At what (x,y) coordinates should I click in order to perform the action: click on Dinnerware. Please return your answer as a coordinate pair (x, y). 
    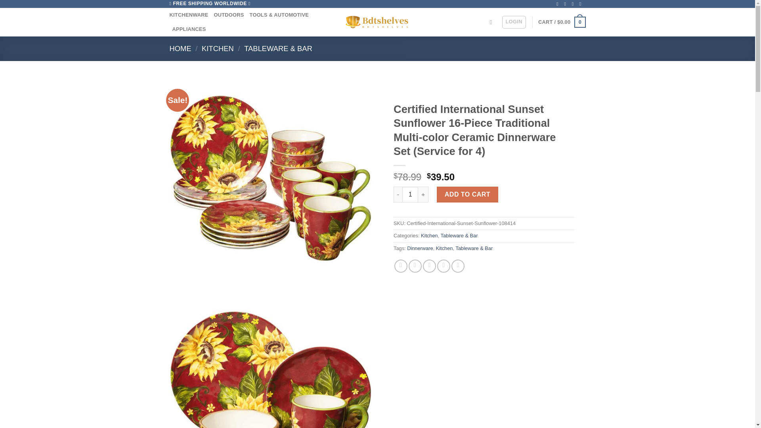
    Looking at the image, I should click on (420, 248).